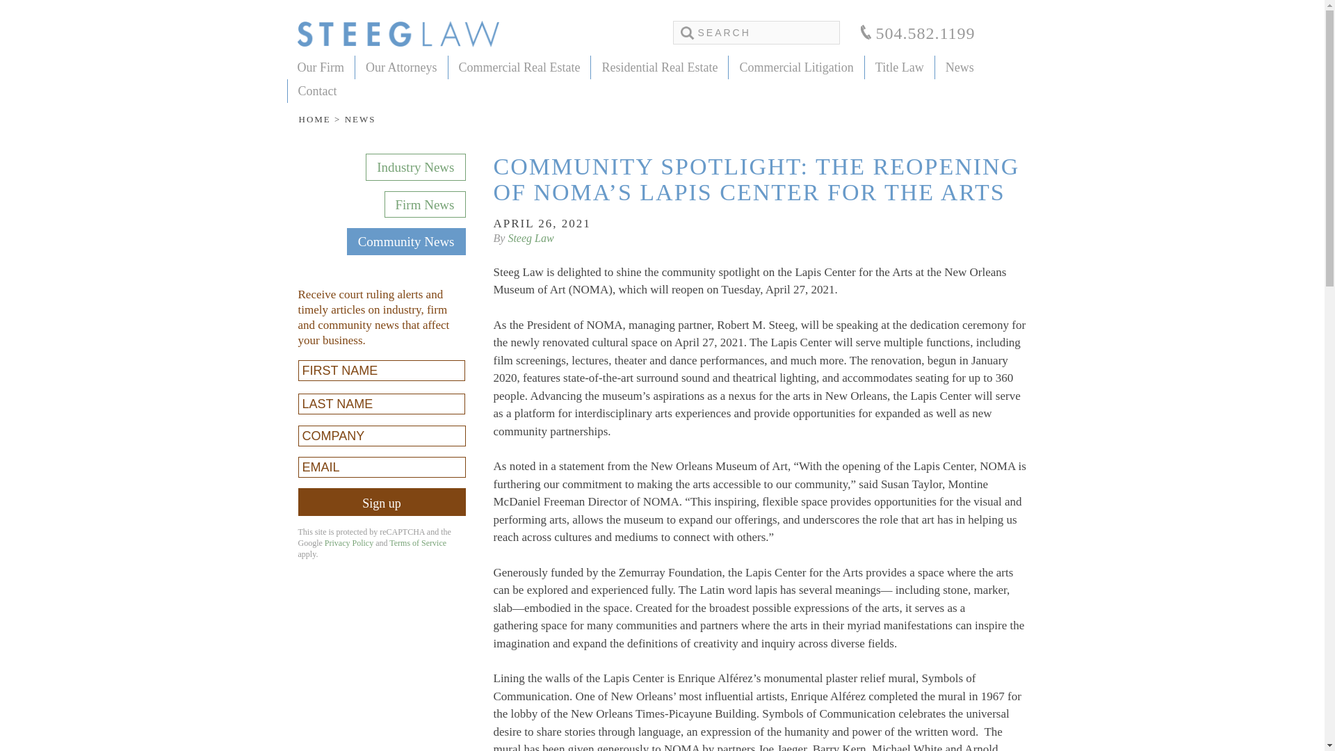 This screenshot has height=751, width=1335. Describe the element at coordinates (659, 67) in the screenshot. I see `Residential Real Estate` at that location.